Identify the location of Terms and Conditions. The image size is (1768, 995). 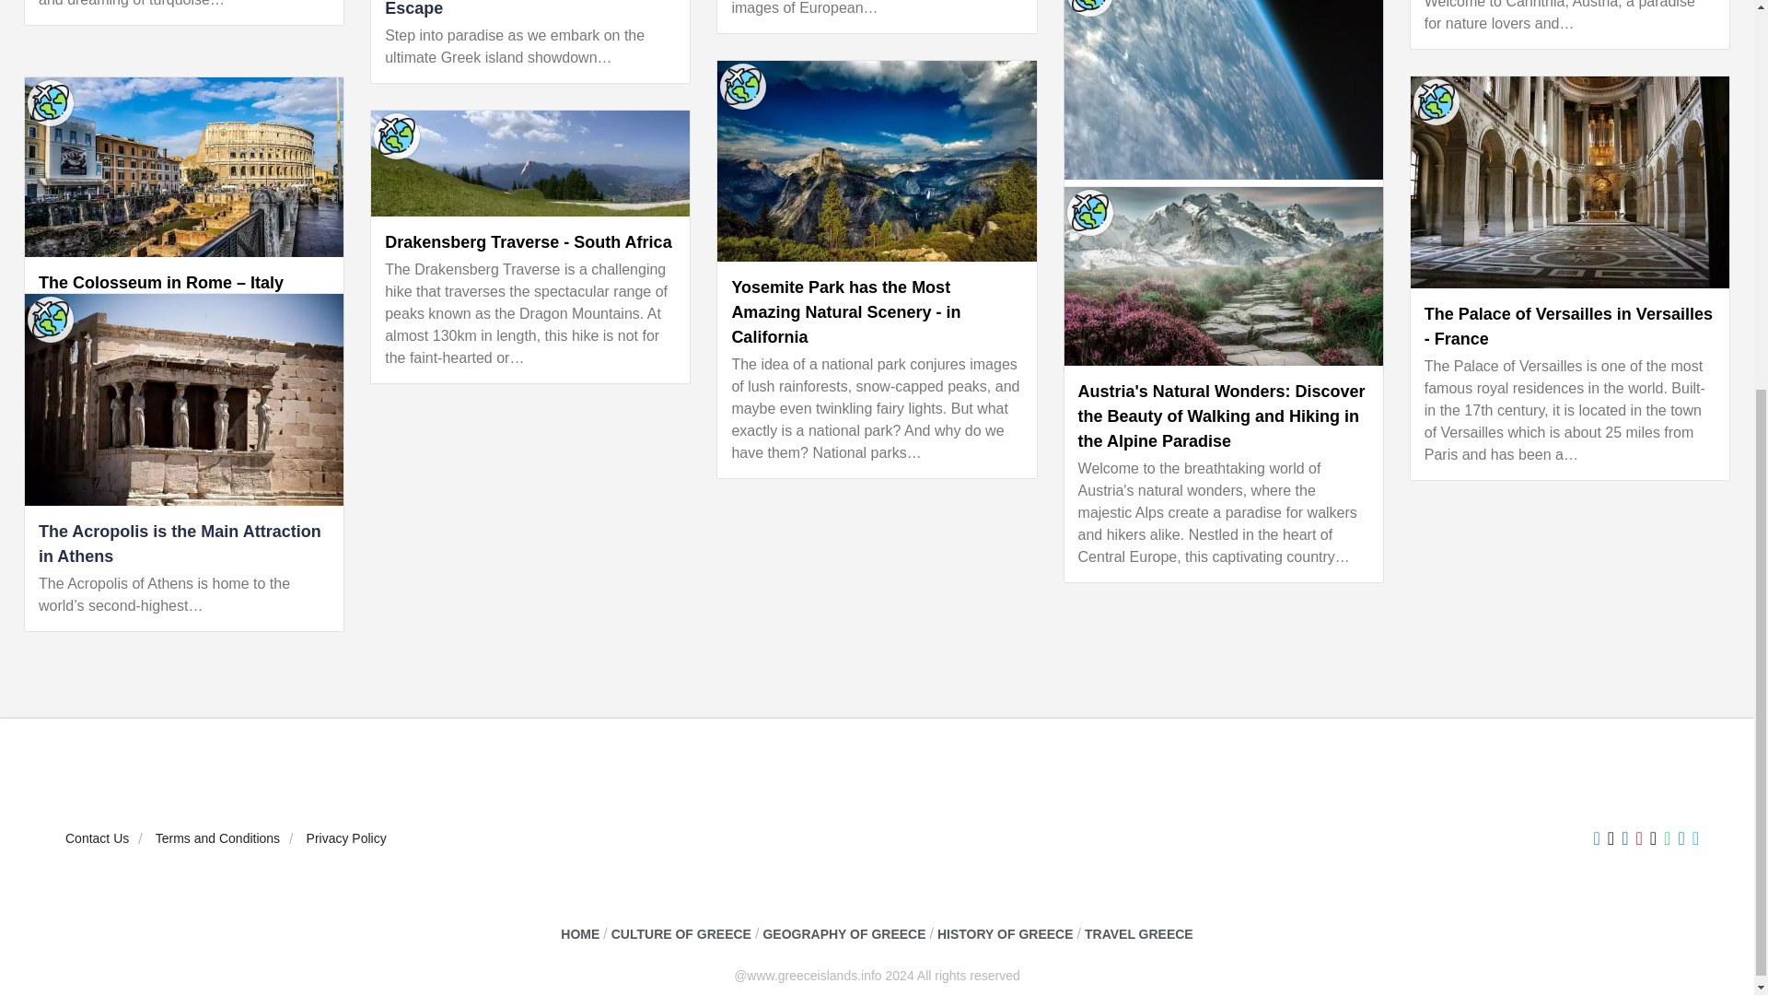
(217, 838).